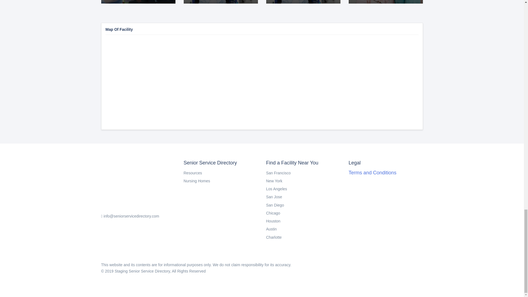 The width and height of the screenshot is (528, 297). I want to click on San Francisco, so click(273, 213).